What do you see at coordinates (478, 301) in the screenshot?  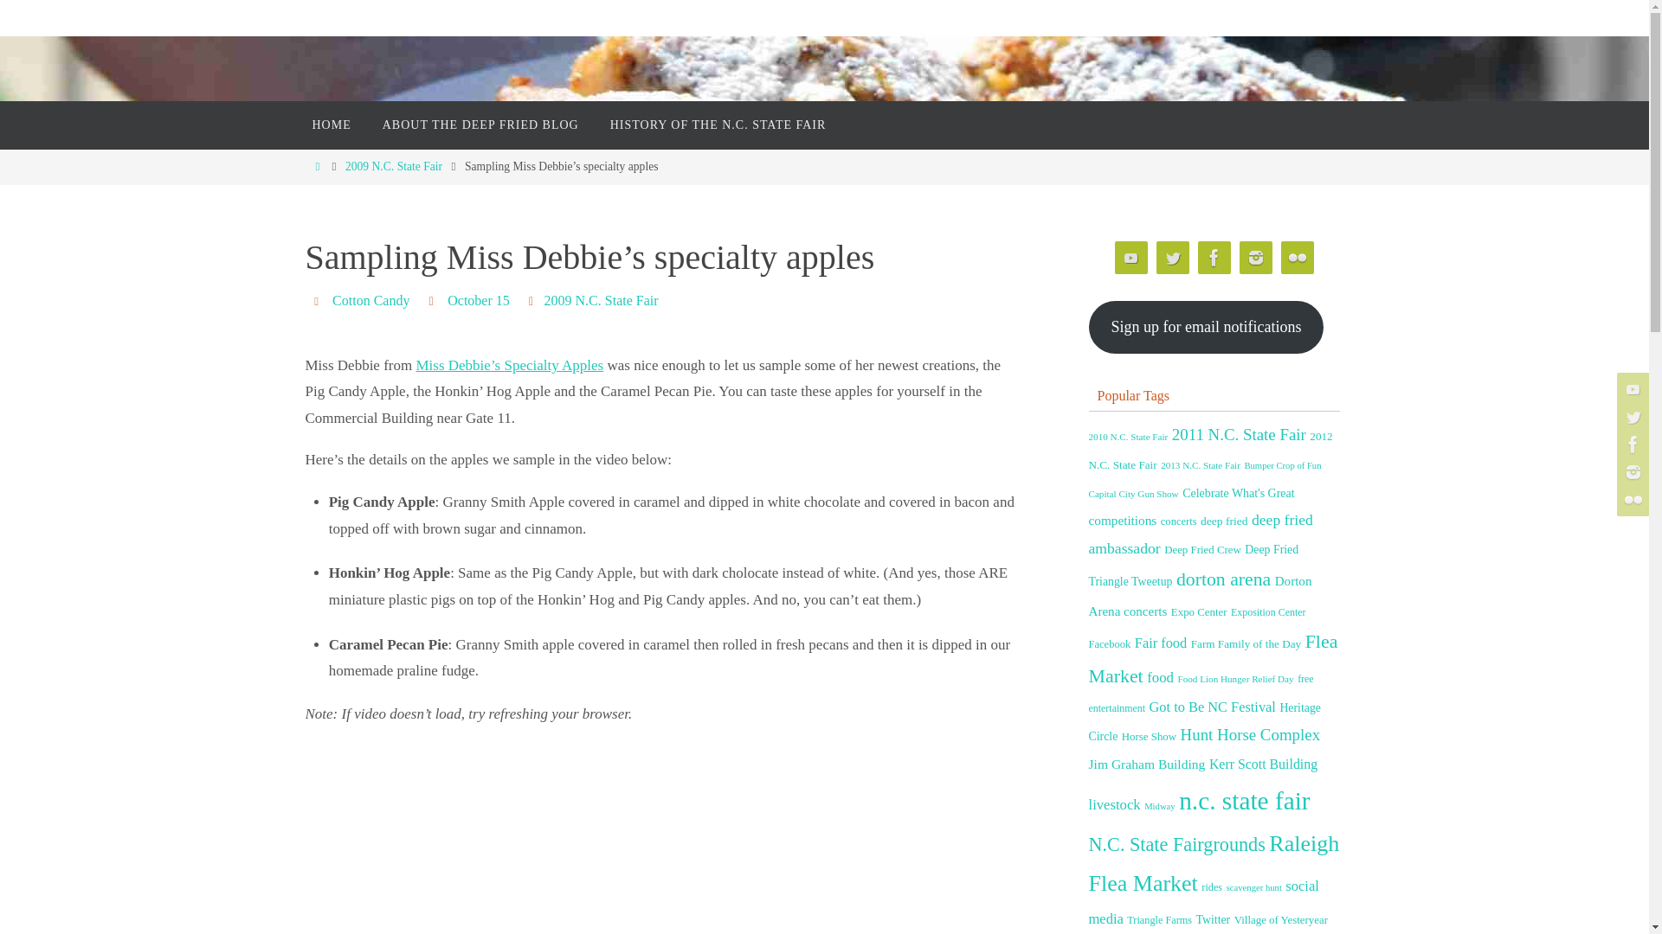 I see `October 15` at bounding box center [478, 301].